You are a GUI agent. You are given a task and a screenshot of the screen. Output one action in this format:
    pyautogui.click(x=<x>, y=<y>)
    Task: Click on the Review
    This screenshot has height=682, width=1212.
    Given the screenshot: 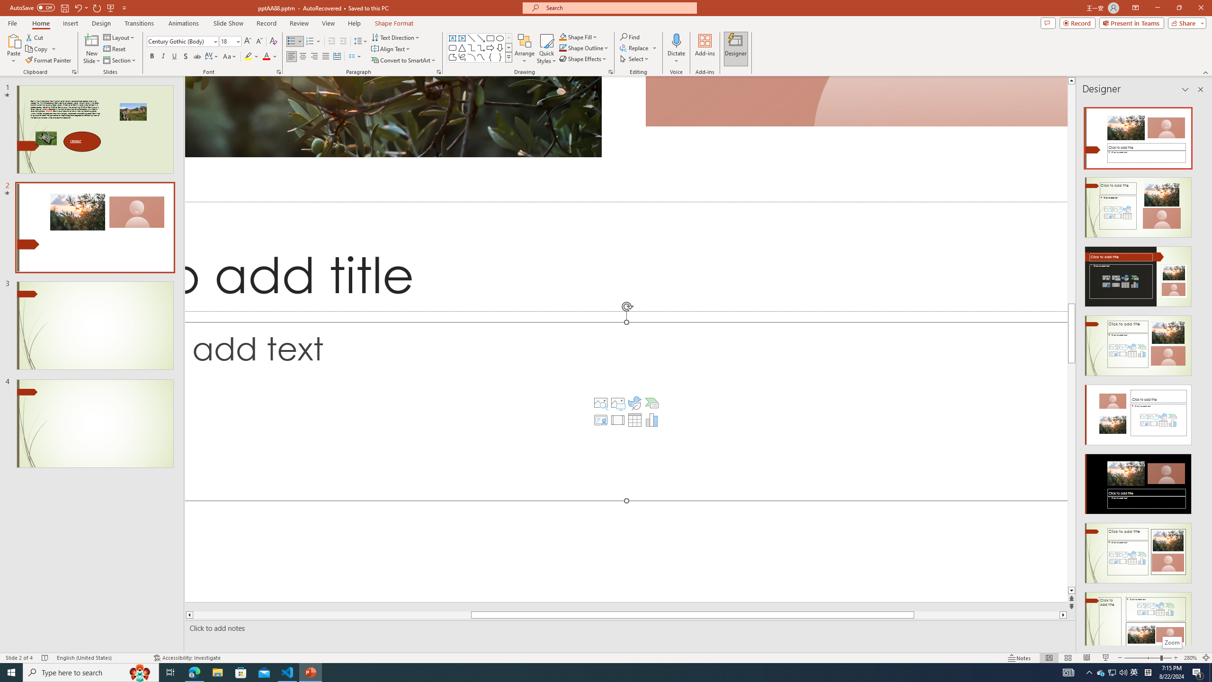 What is the action you would take?
    pyautogui.click(x=299, y=23)
    